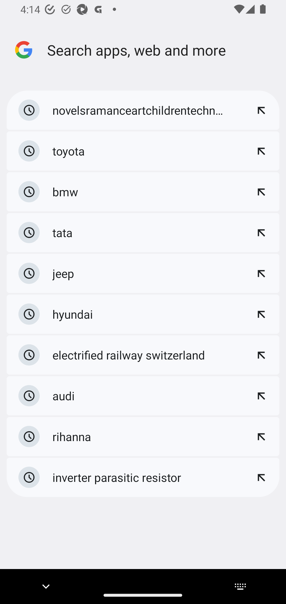 The image size is (286, 604). Describe the element at coordinates (143, 273) in the screenshot. I see `jeep jeep Search jeep Show predictions for jeep` at that location.